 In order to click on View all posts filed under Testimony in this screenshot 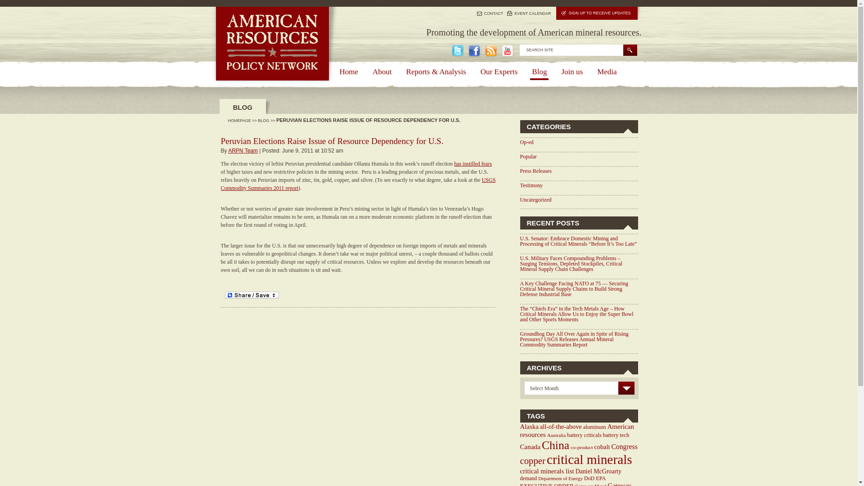, I will do `click(531, 185)`.